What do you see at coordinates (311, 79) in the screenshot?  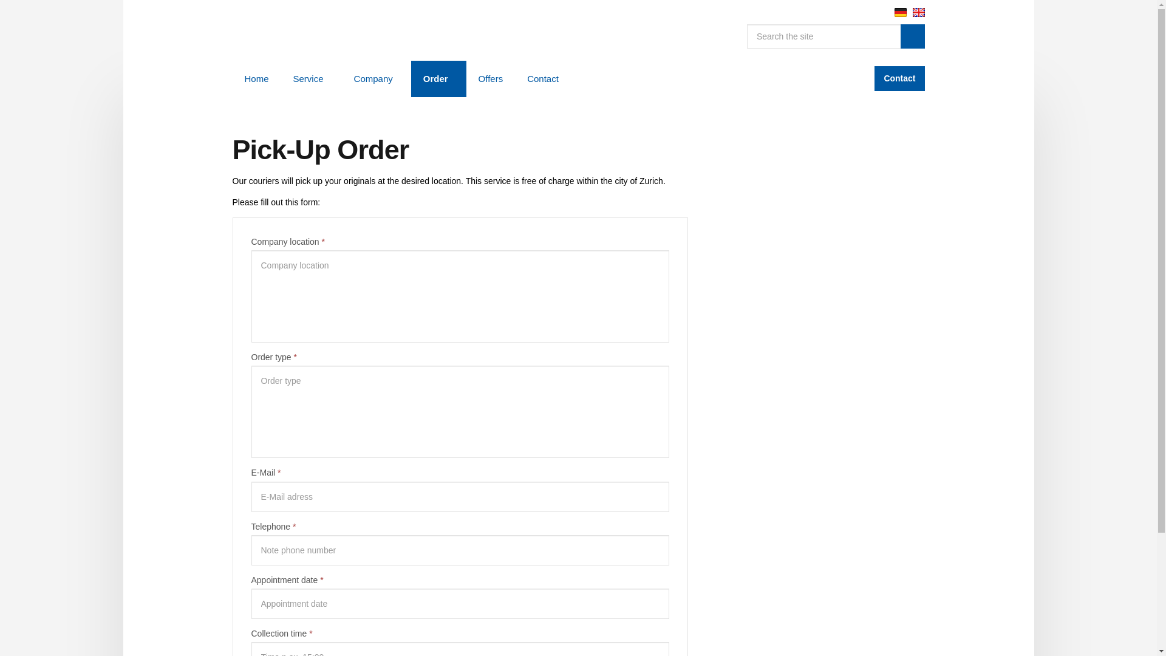 I see `Service` at bounding box center [311, 79].